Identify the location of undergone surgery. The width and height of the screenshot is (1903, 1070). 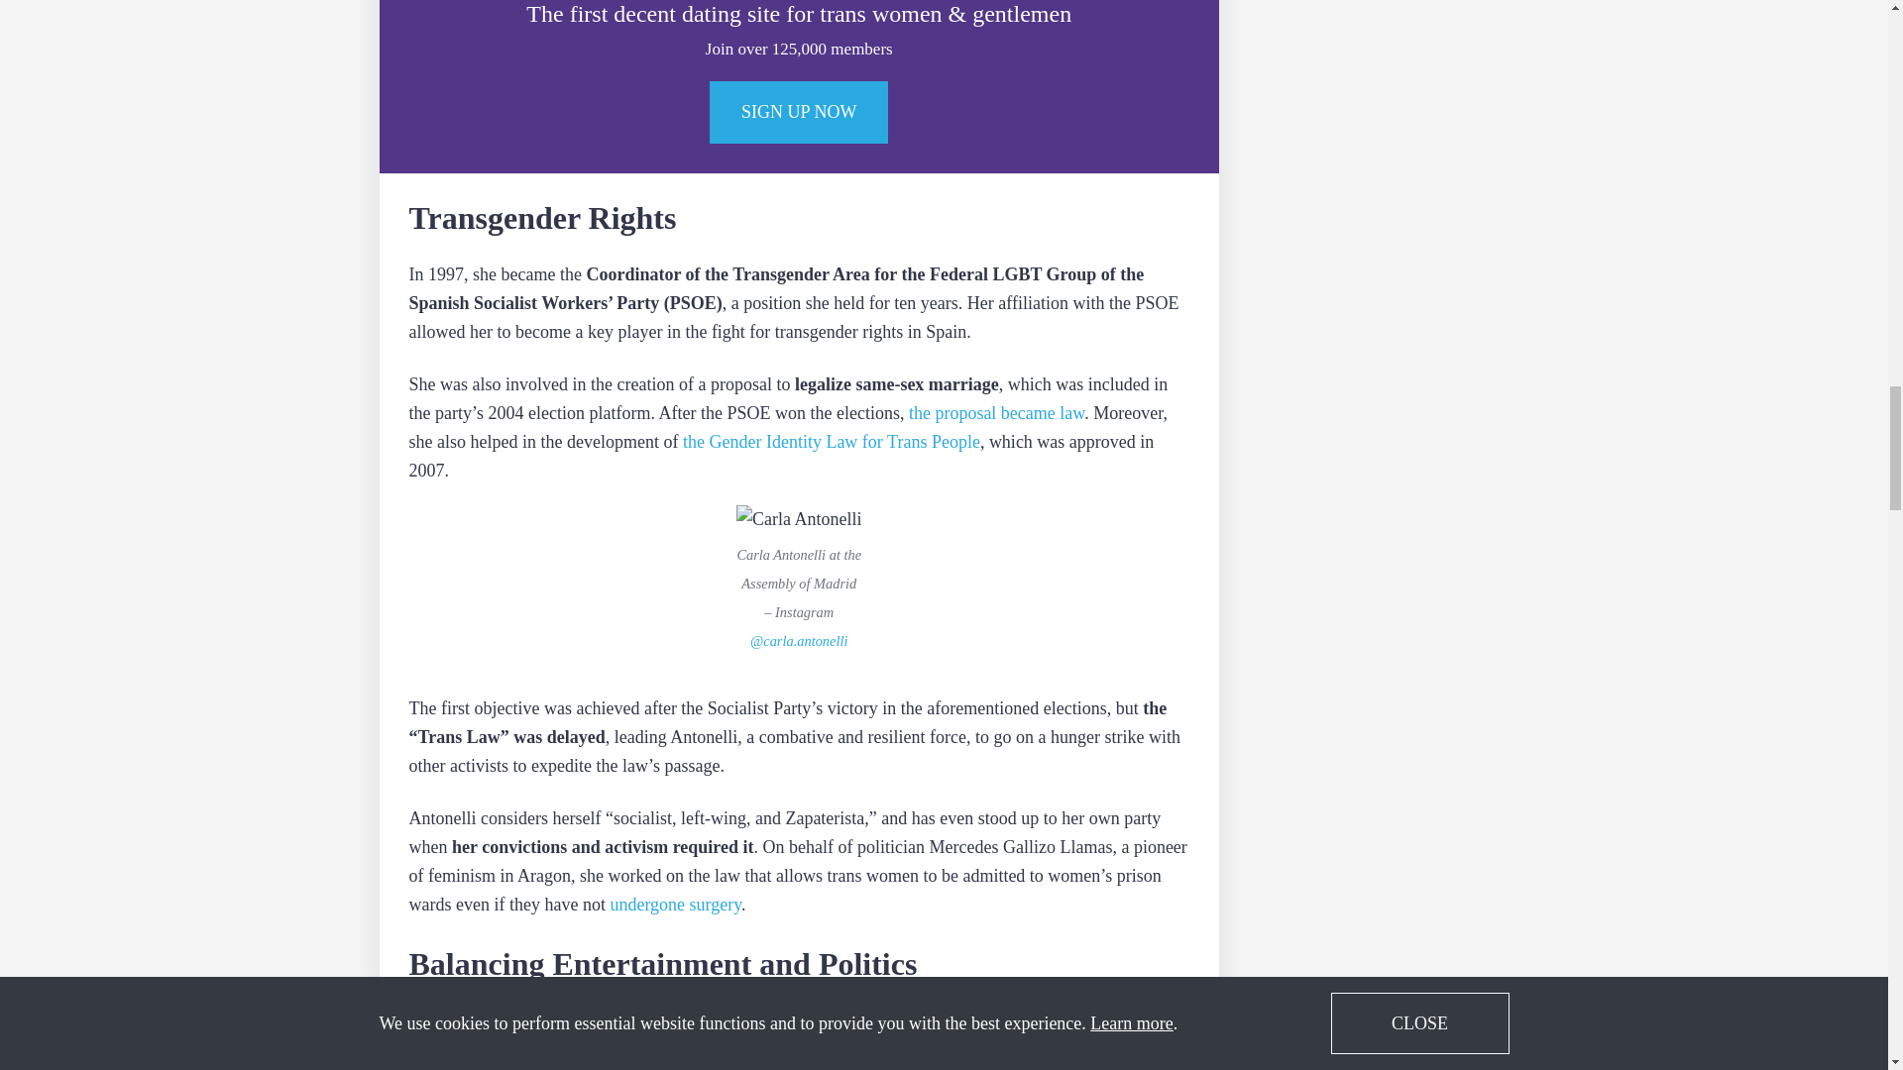
(675, 905).